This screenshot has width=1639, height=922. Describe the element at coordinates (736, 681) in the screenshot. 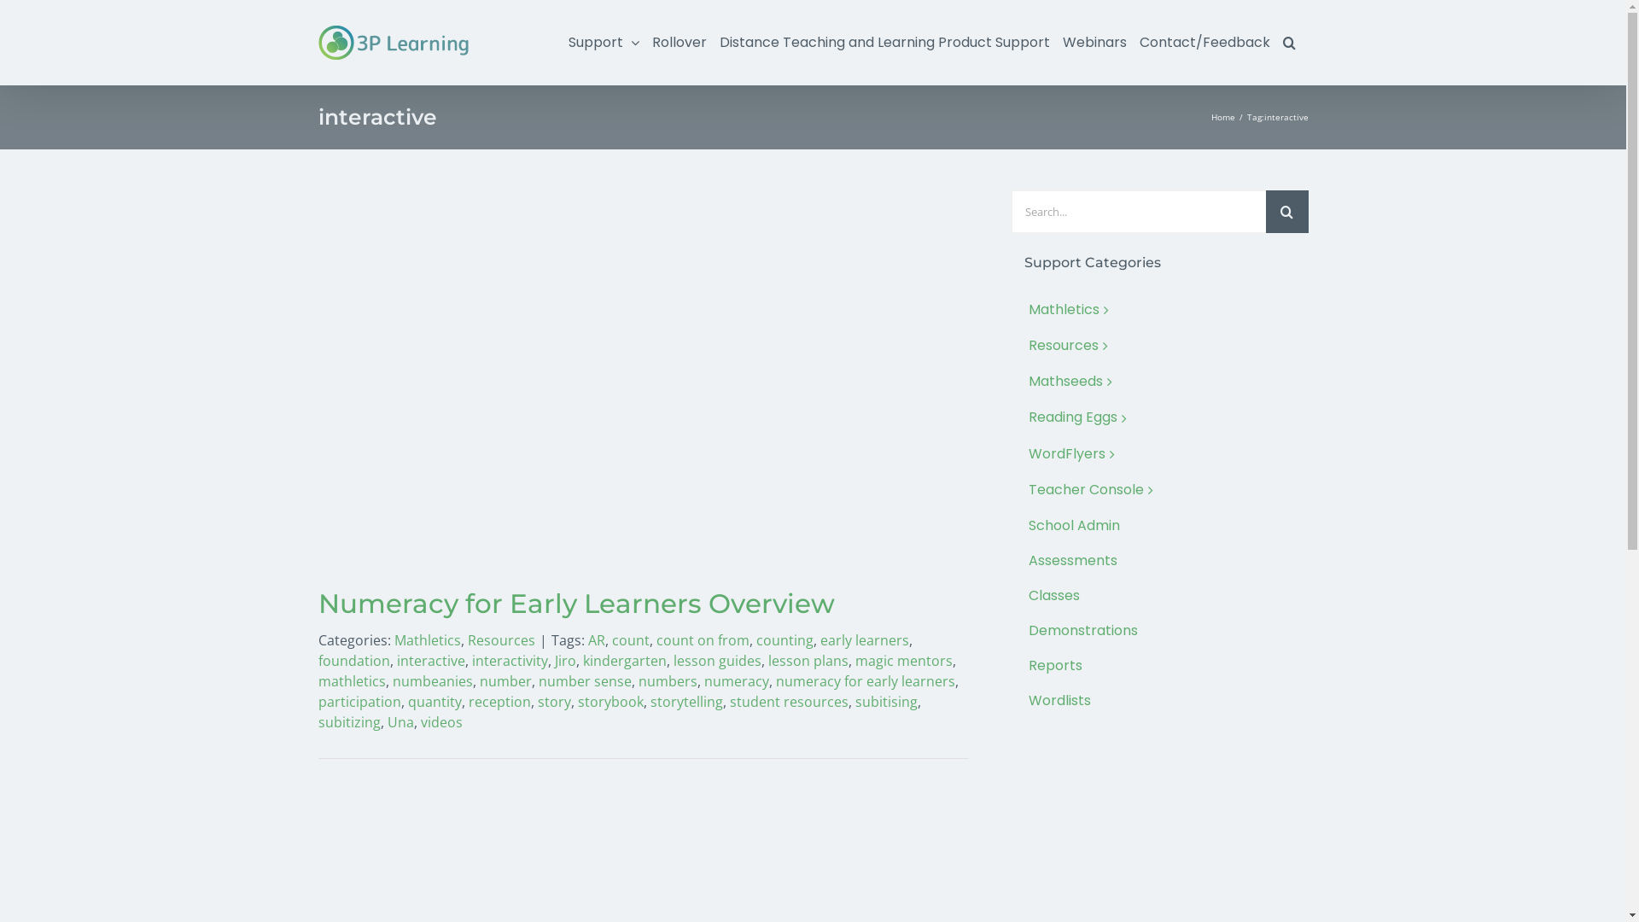

I see `numeracy` at that location.